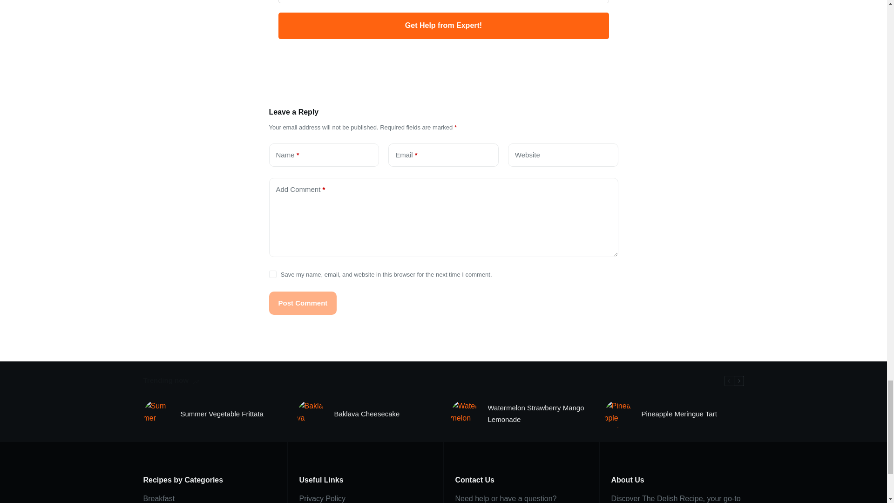 The image size is (894, 503). I want to click on Post Comment, so click(303, 303).